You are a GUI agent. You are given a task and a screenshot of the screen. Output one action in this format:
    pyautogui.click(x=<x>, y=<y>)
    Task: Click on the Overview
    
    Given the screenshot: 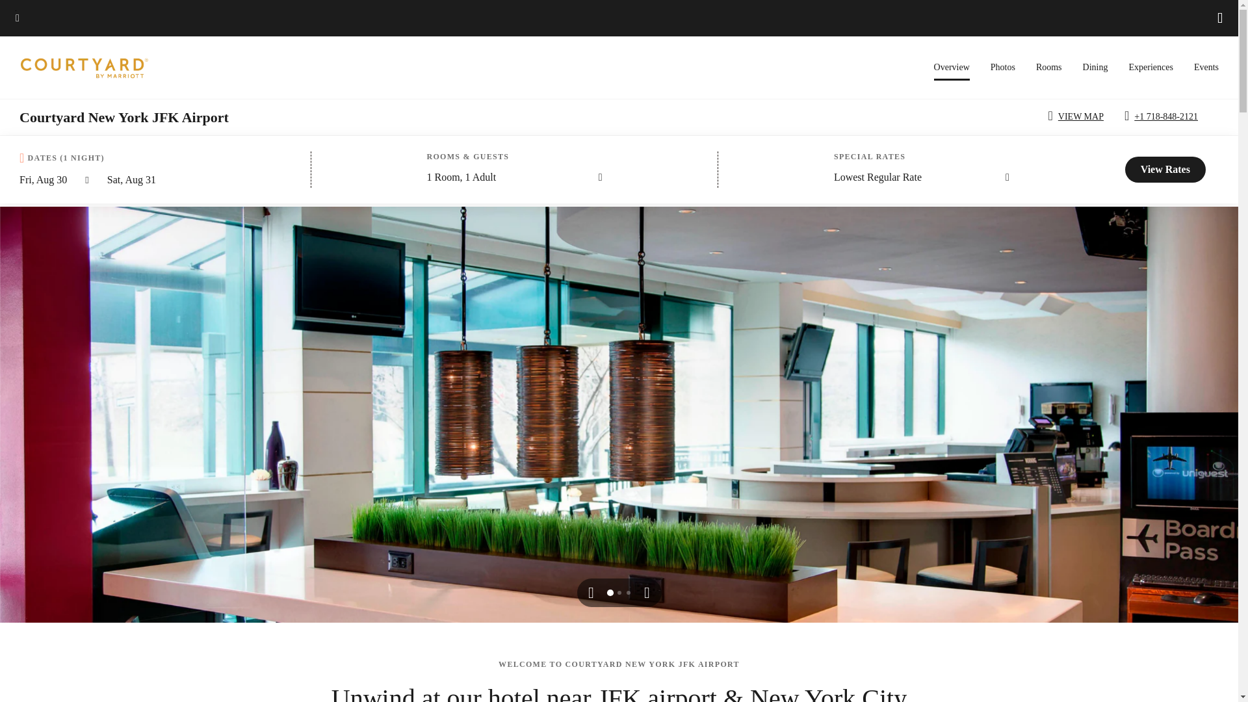 What is the action you would take?
    pyautogui.click(x=952, y=71)
    